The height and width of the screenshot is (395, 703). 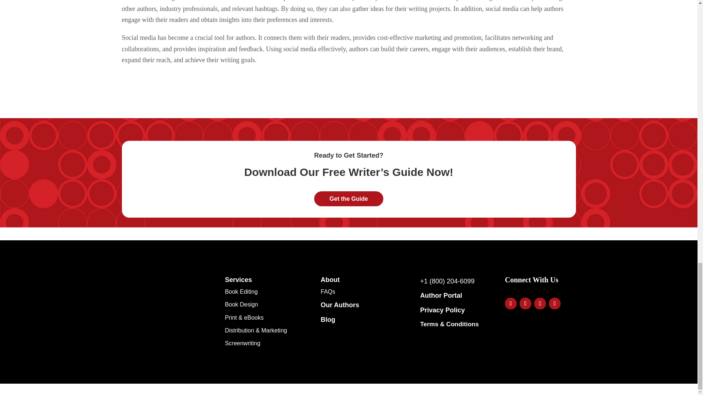 What do you see at coordinates (525, 304) in the screenshot?
I see `Follow on Twitter` at bounding box center [525, 304].